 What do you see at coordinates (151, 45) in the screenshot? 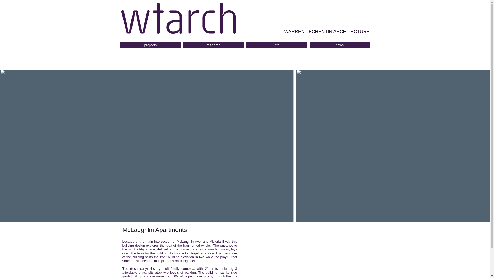
I see `projects` at bounding box center [151, 45].